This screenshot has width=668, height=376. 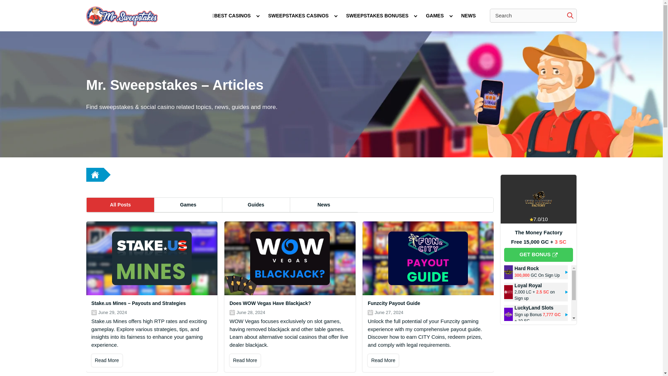 I want to click on SWEEPSTAKES CASINOS, so click(x=299, y=16).